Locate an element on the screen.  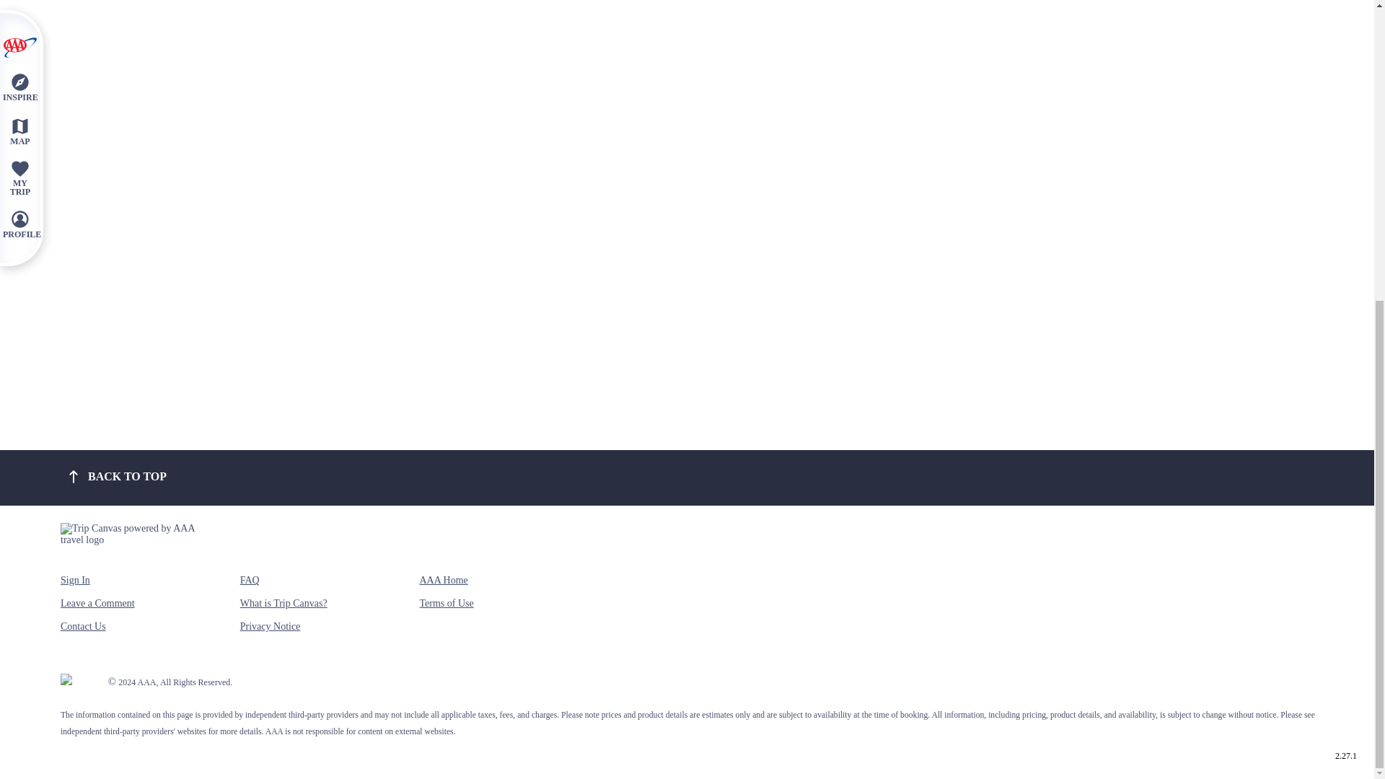
Terms of Use is located at coordinates (446, 609).